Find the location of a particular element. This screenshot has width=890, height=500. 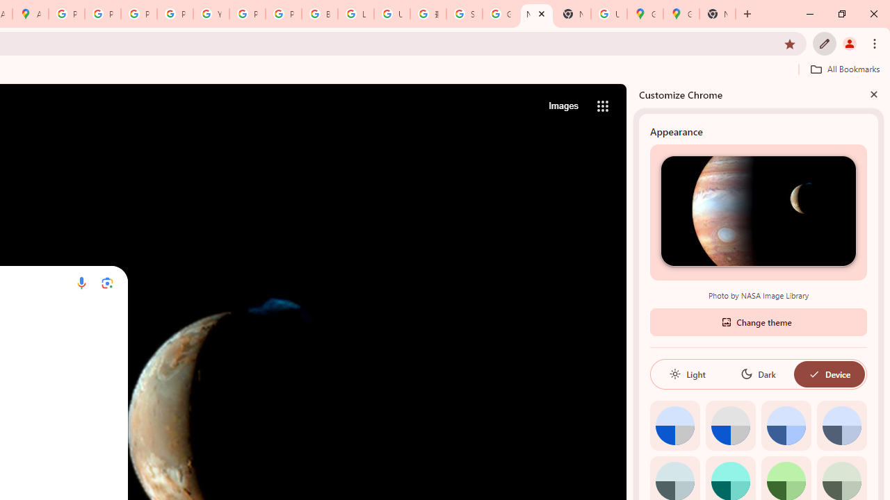

Cool grey is located at coordinates (841, 425).